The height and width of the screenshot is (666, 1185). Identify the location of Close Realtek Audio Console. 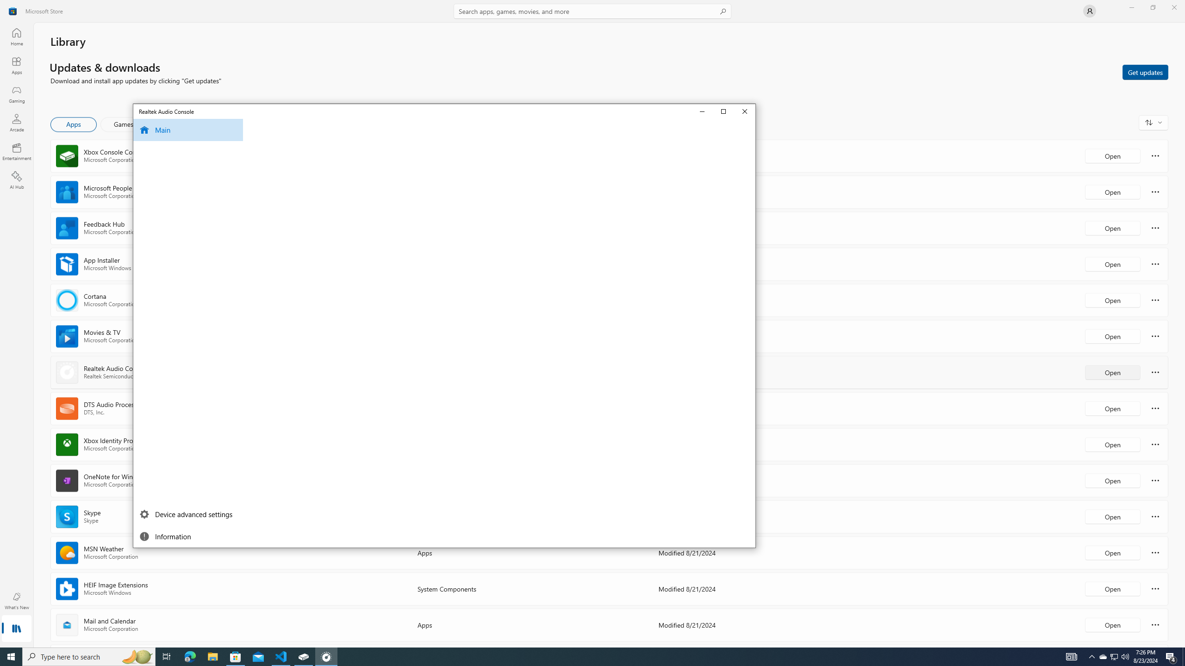
(281, 657).